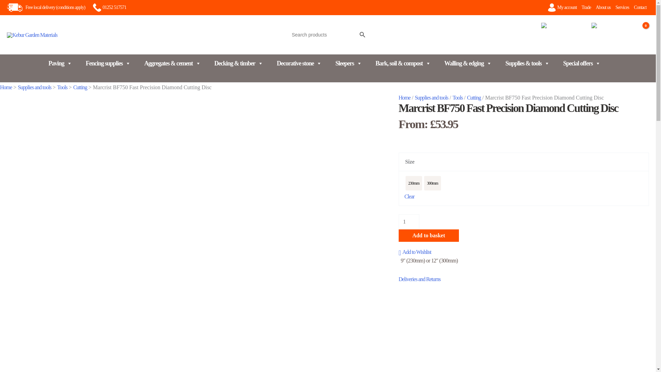 The height and width of the screenshot is (372, 661). Describe the element at coordinates (413, 183) in the screenshot. I see `230mm` at that location.